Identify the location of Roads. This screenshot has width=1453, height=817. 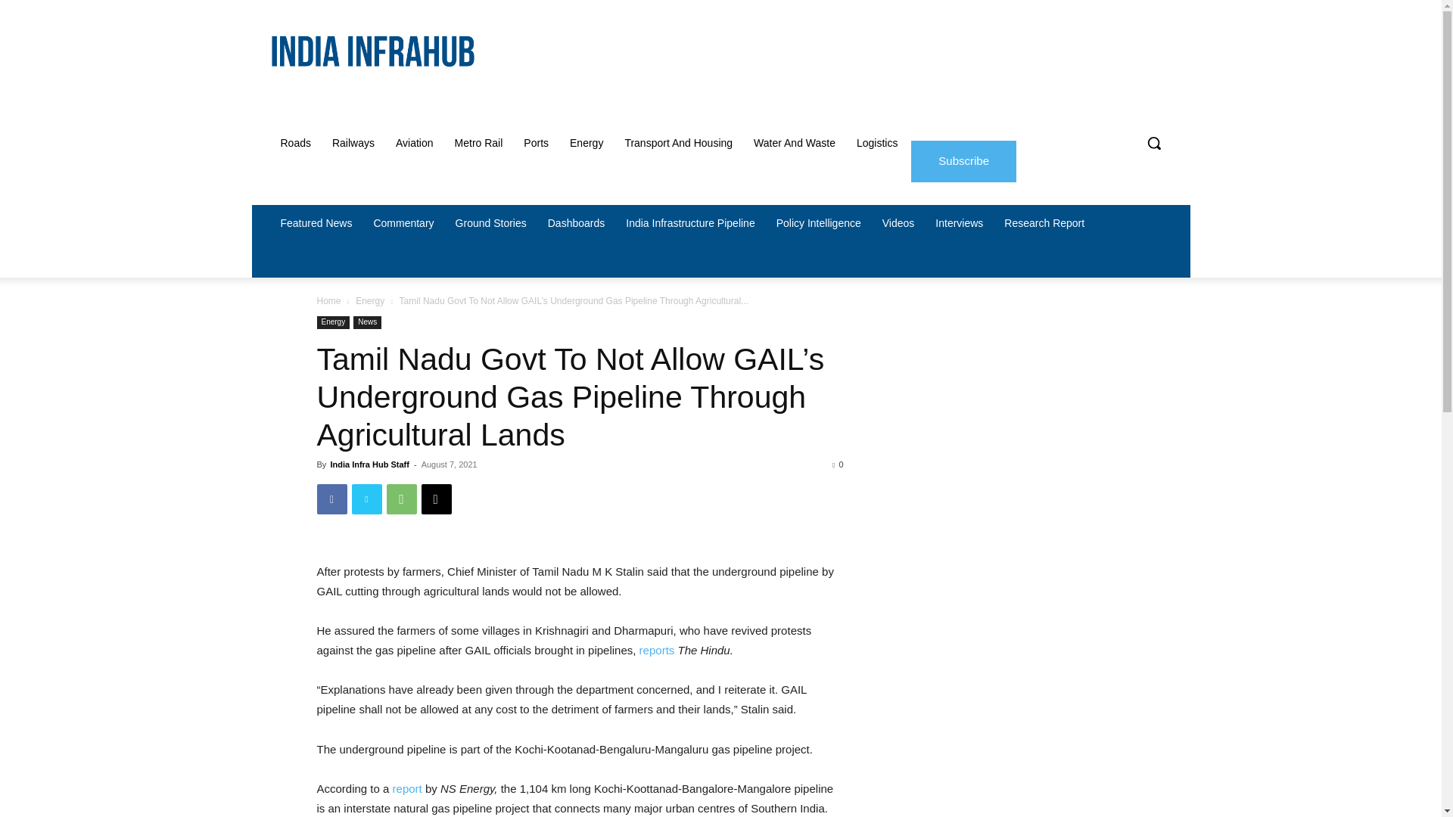
(295, 142).